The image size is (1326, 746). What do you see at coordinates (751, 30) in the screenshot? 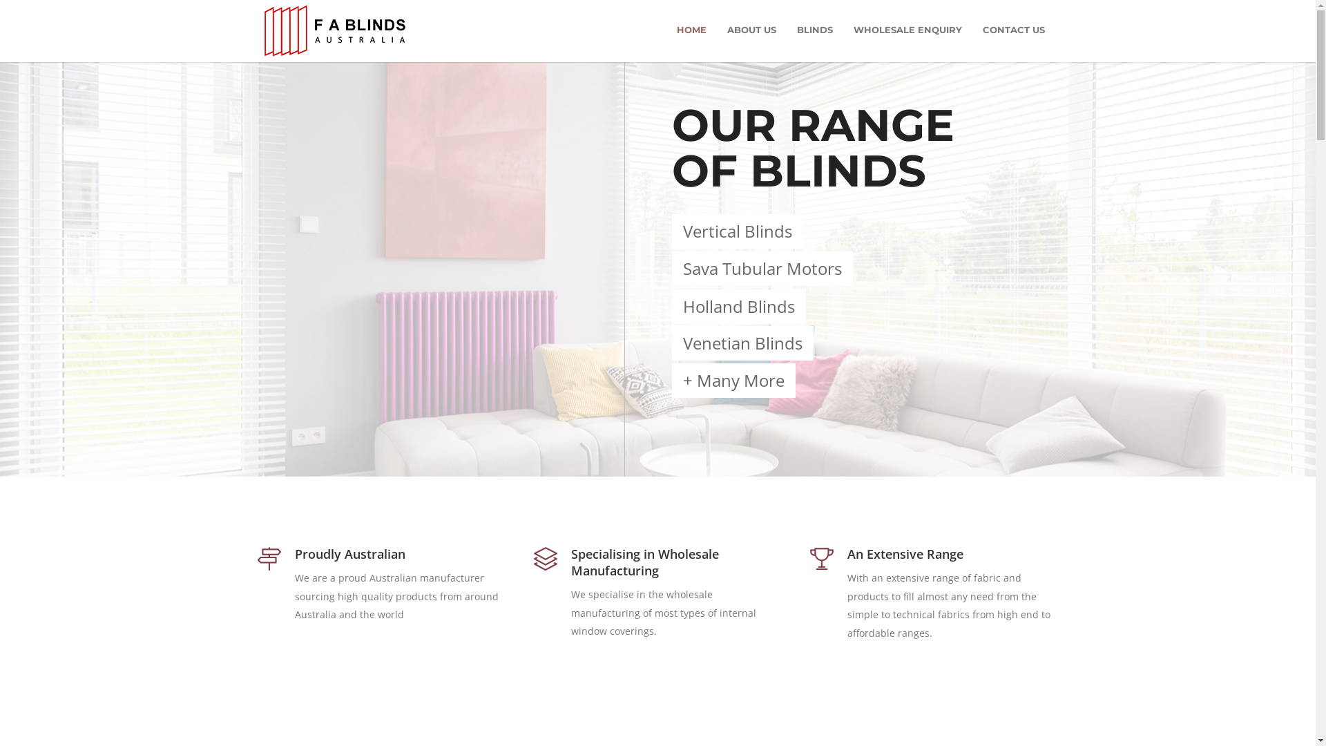
I see `ABOUT US` at bounding box center [751, 30].